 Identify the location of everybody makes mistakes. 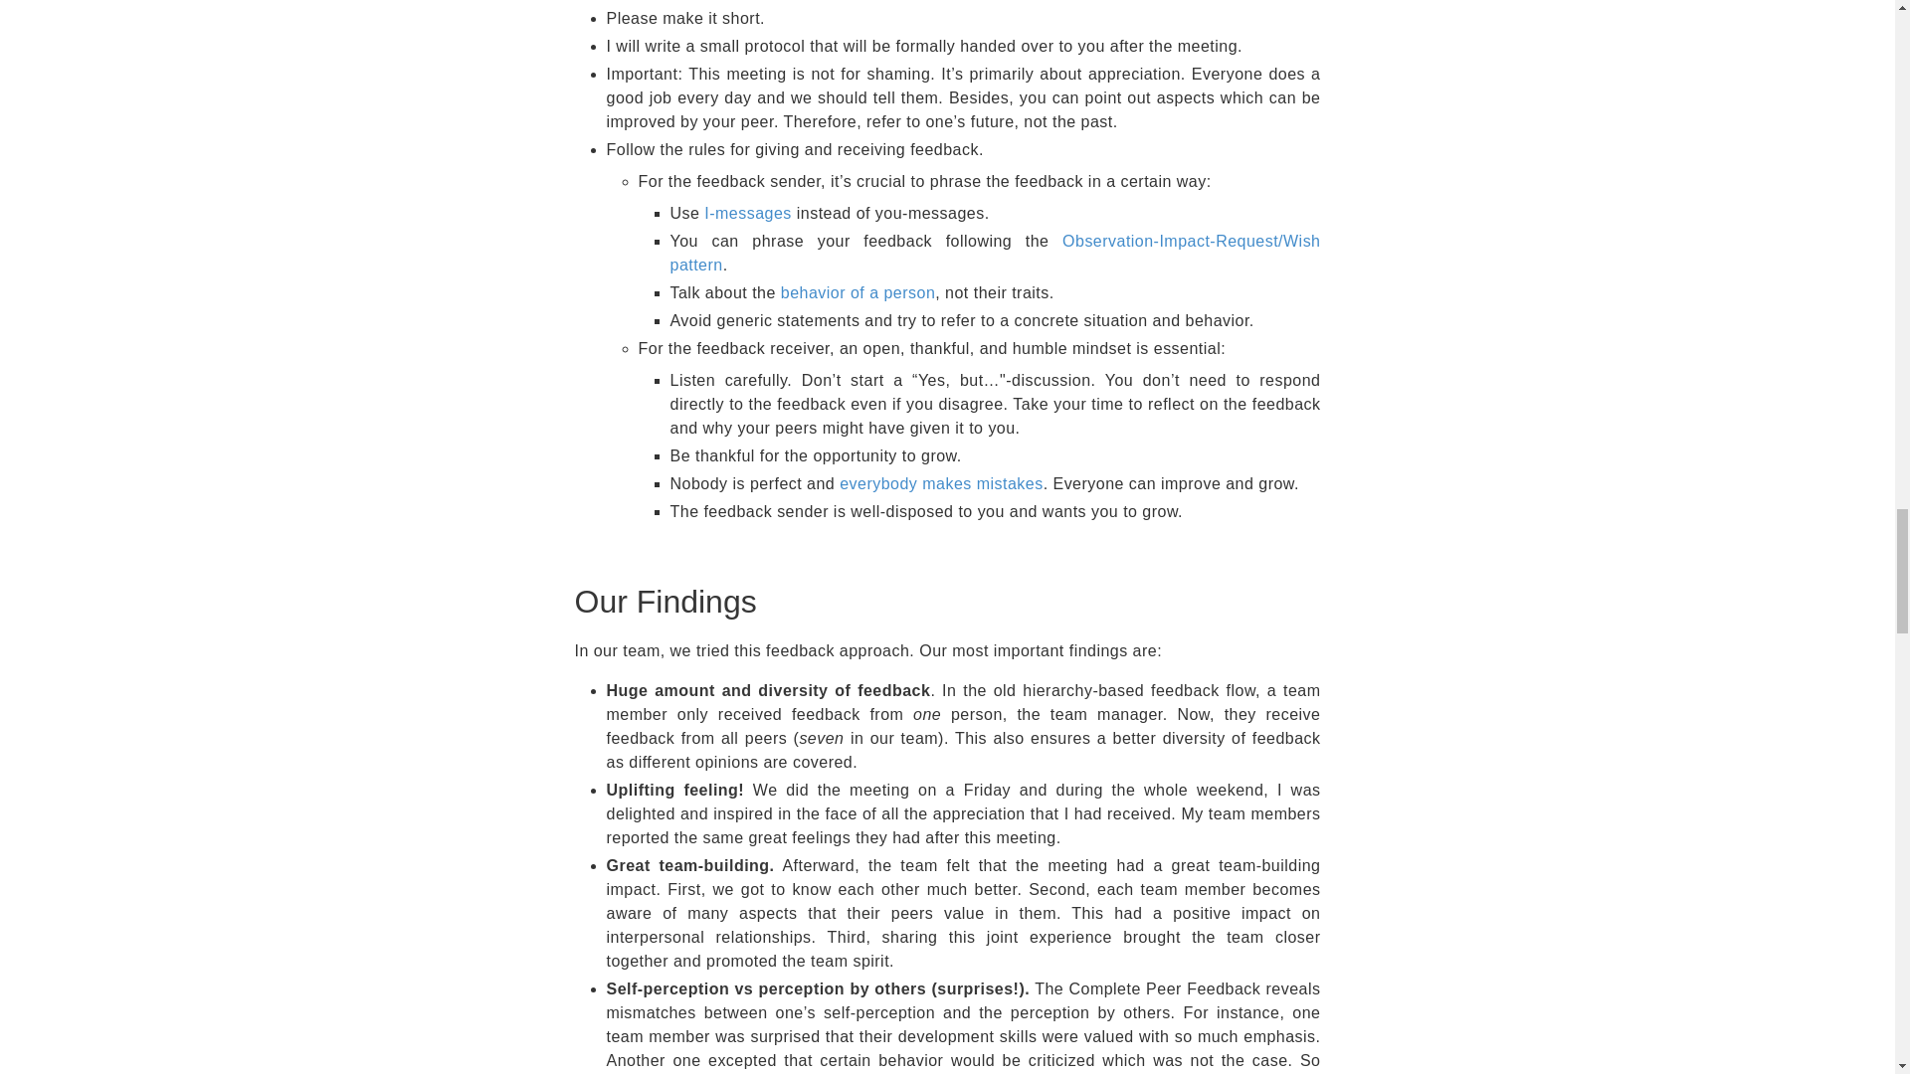
(941, 483).